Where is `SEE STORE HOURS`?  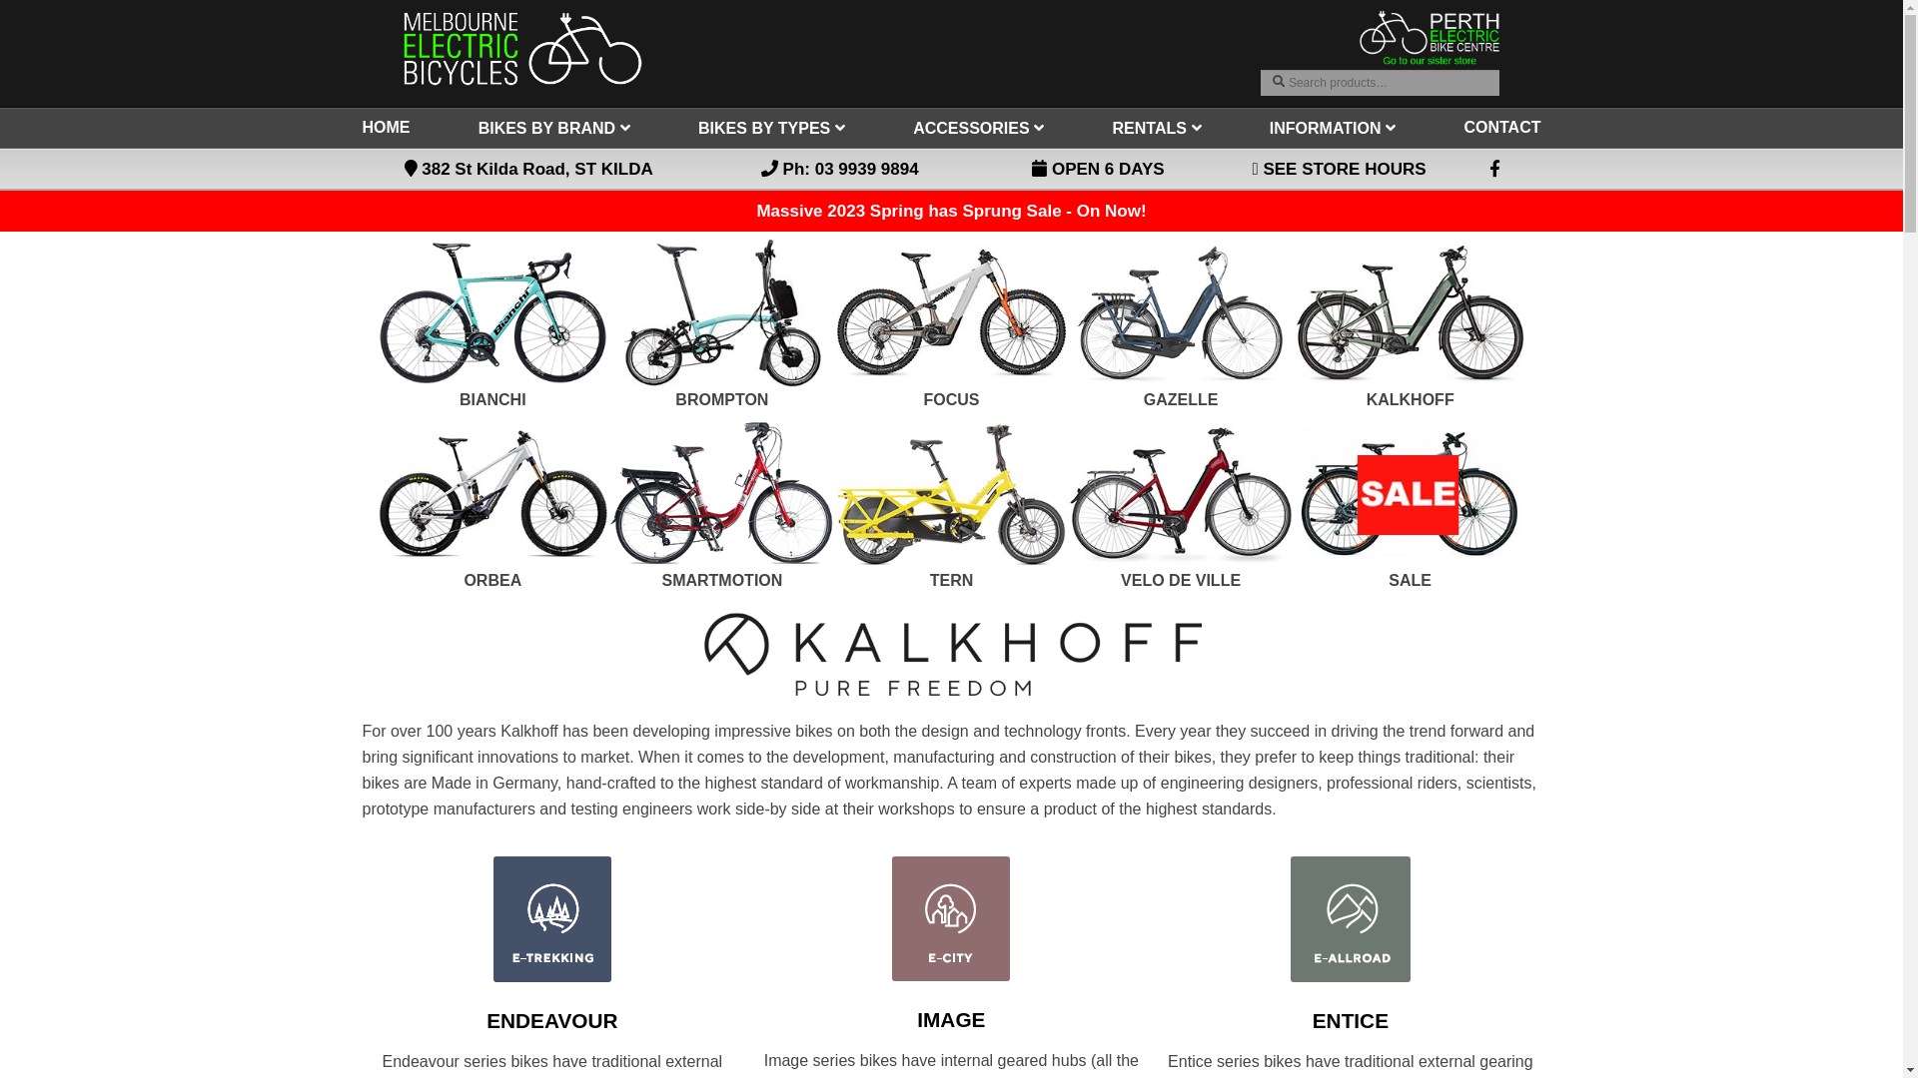
SEE STORE HOURS is located at coordinates (1343, 170).